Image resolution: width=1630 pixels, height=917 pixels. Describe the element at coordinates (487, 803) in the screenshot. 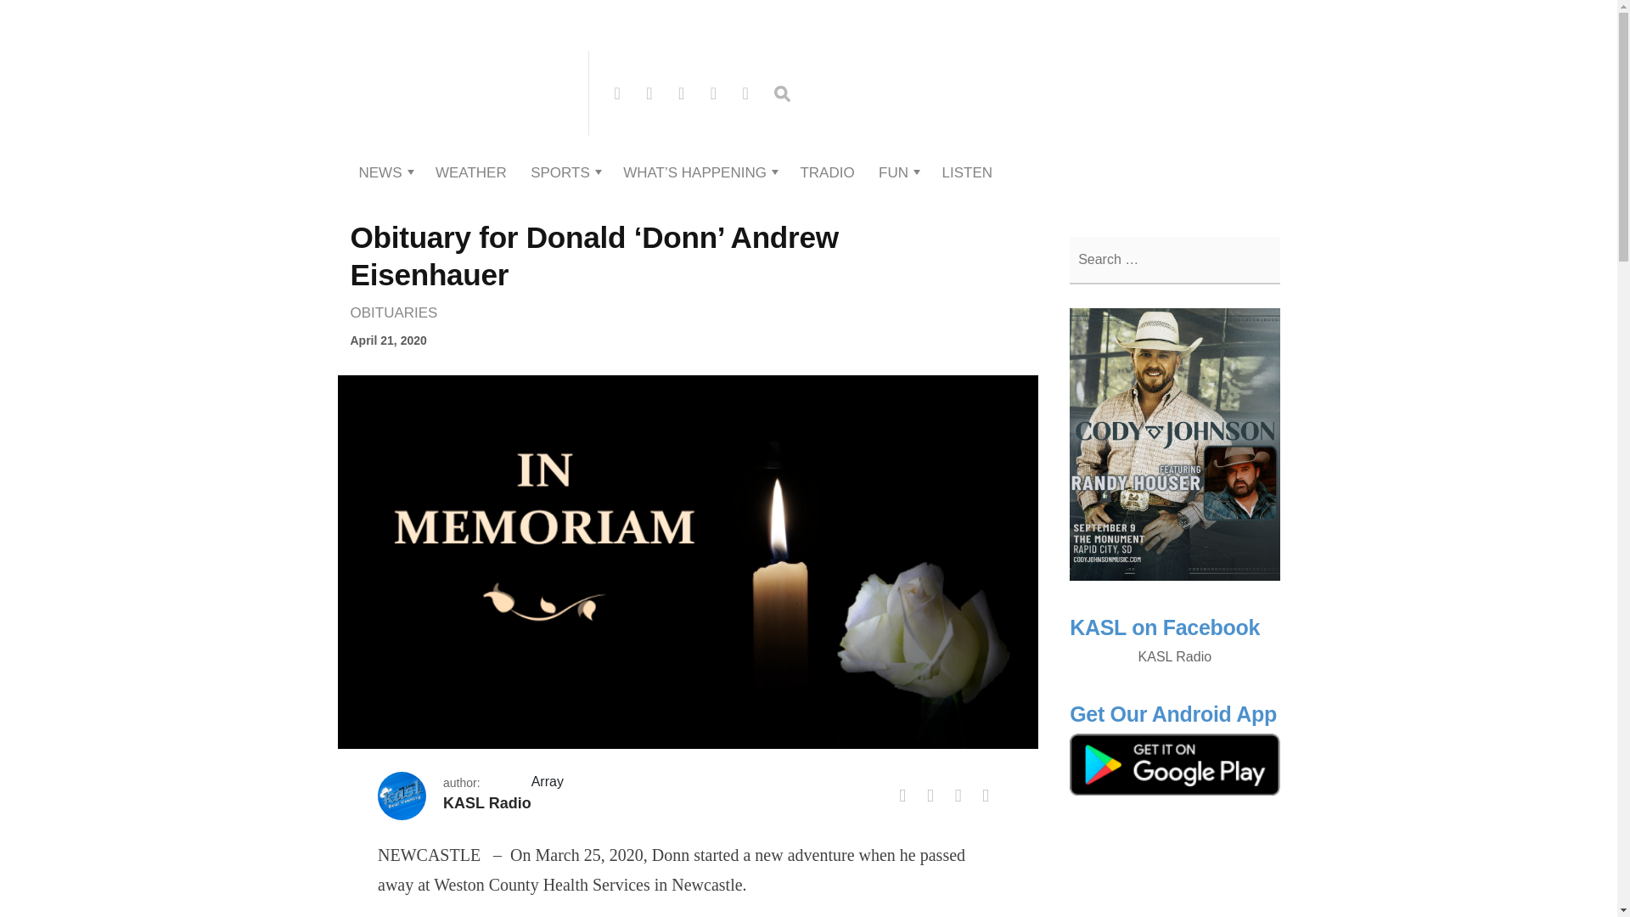

I see `Posts by KASL Radio` at that location.